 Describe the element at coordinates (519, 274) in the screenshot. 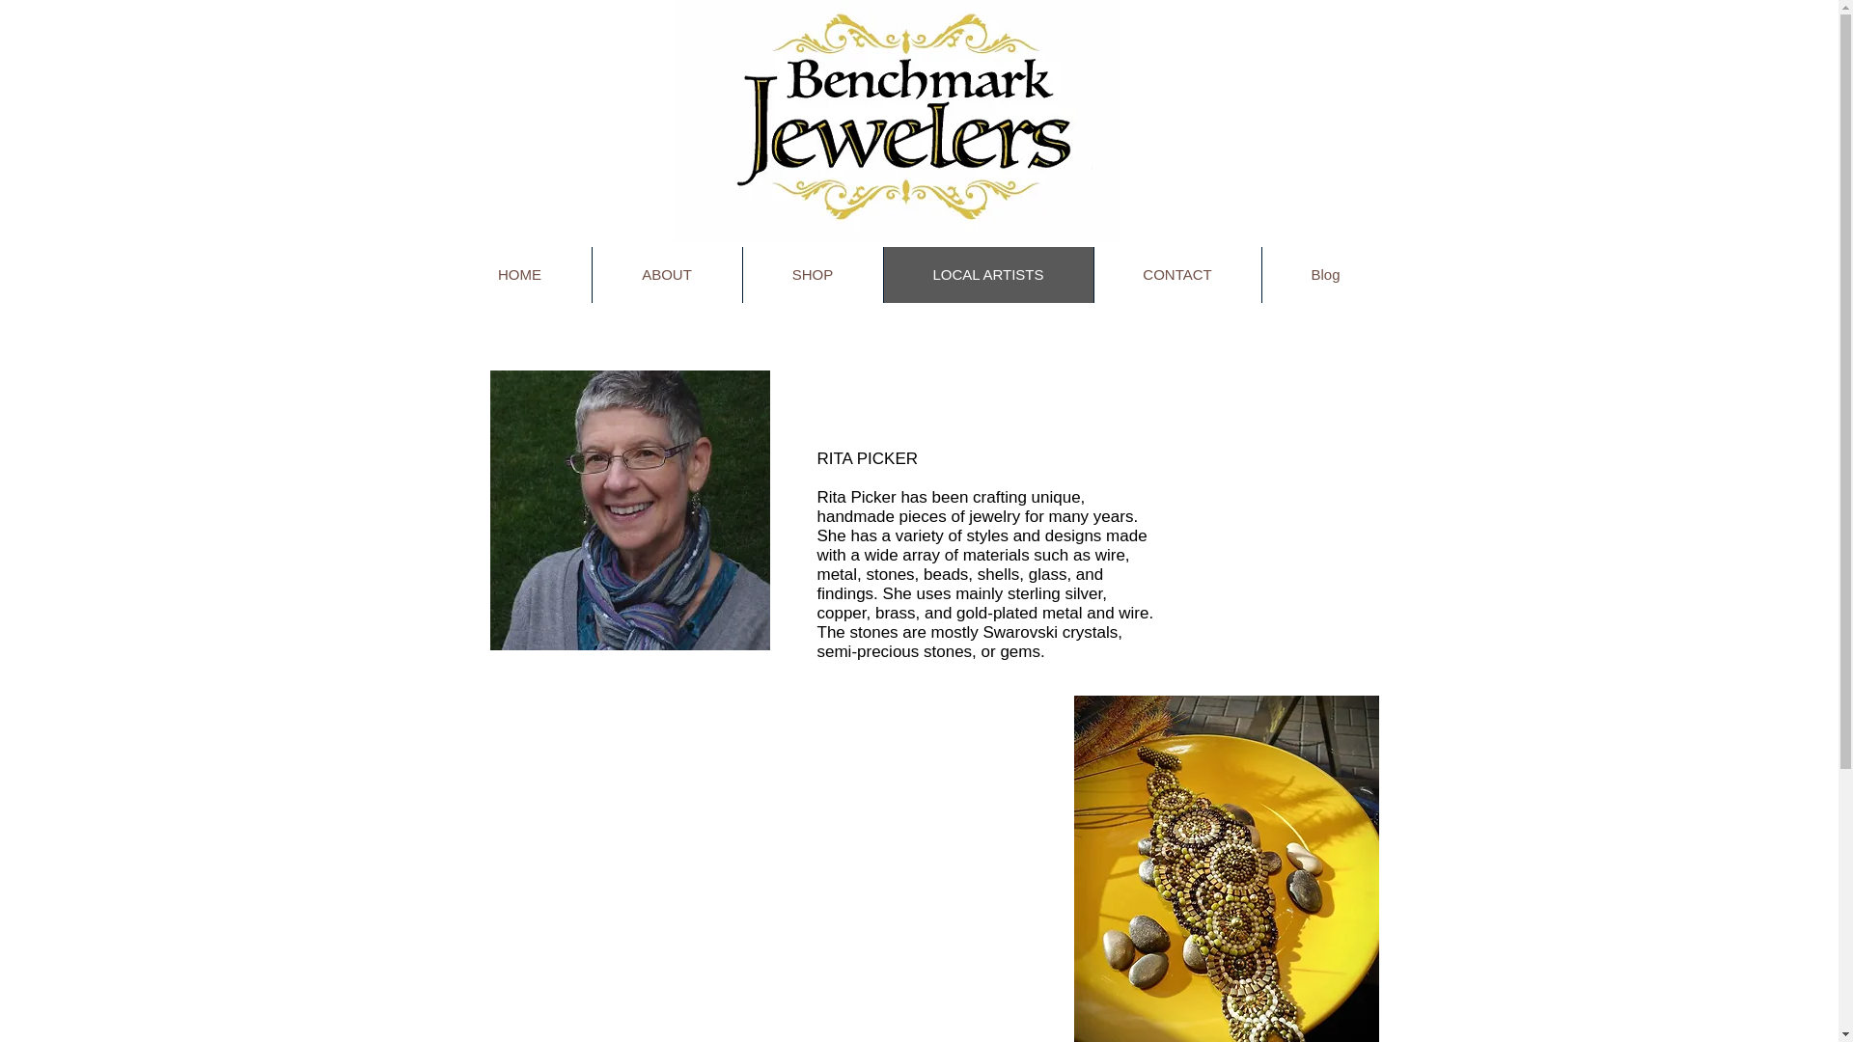

I see `HOME` at that location.